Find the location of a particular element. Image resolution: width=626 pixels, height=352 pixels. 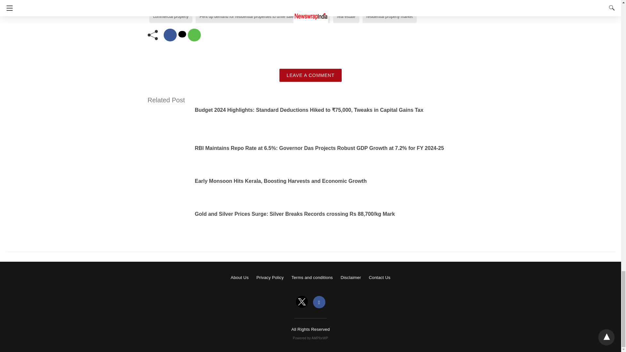

Contact Us is located at coordinates (379, 277).